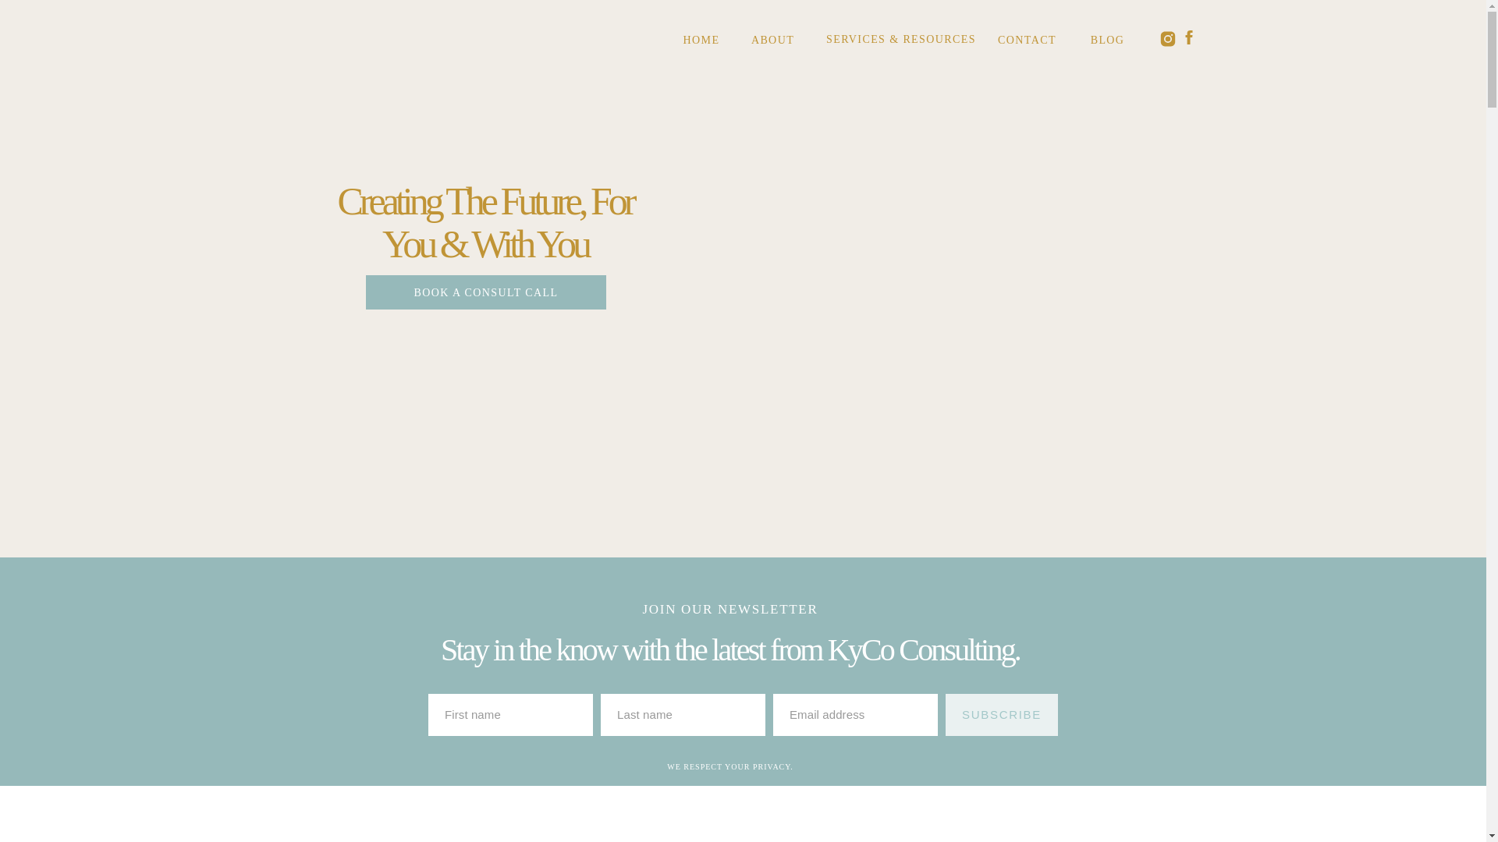 This screenshot has width=1498, height=842. What do you see at coordinates (730, 766) in the screenshot?
I see `WE RESPECT YOUR PRIVACY.` at bounding box center [730, 766].